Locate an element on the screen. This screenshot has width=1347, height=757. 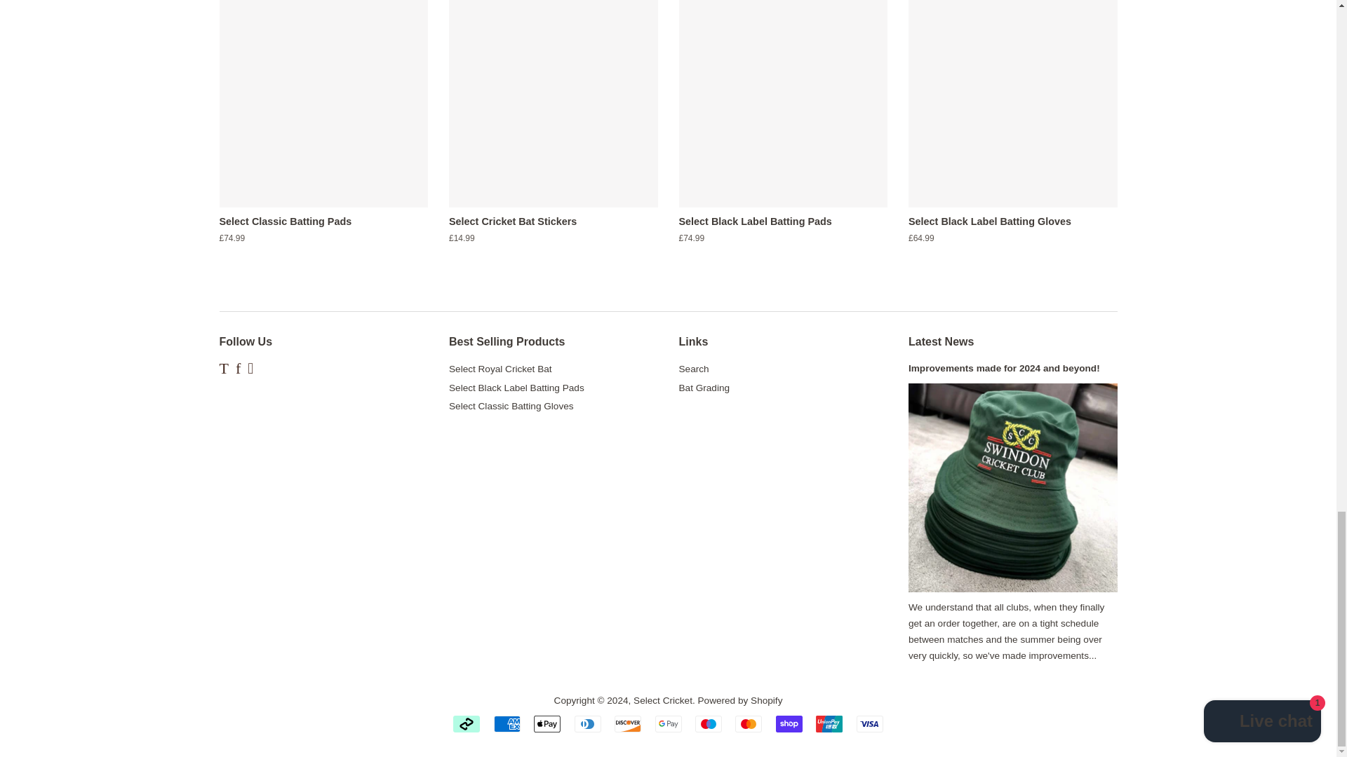
Google Pay is located at coordinates (668, 723).